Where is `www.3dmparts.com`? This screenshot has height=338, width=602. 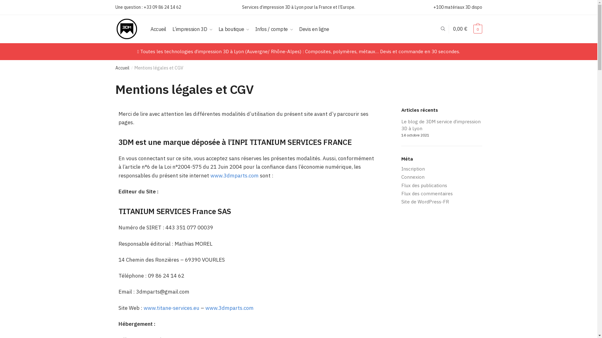 www.3dmparts.com is located at coordinates (229, 308).